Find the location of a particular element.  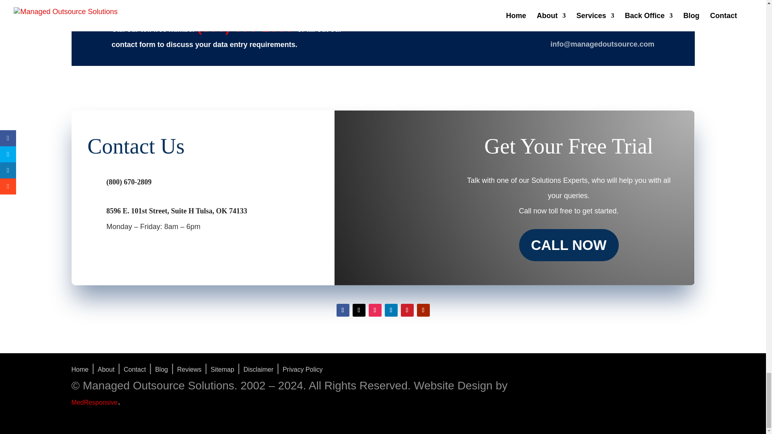

Follow on X is located at coordinates (359, 310).